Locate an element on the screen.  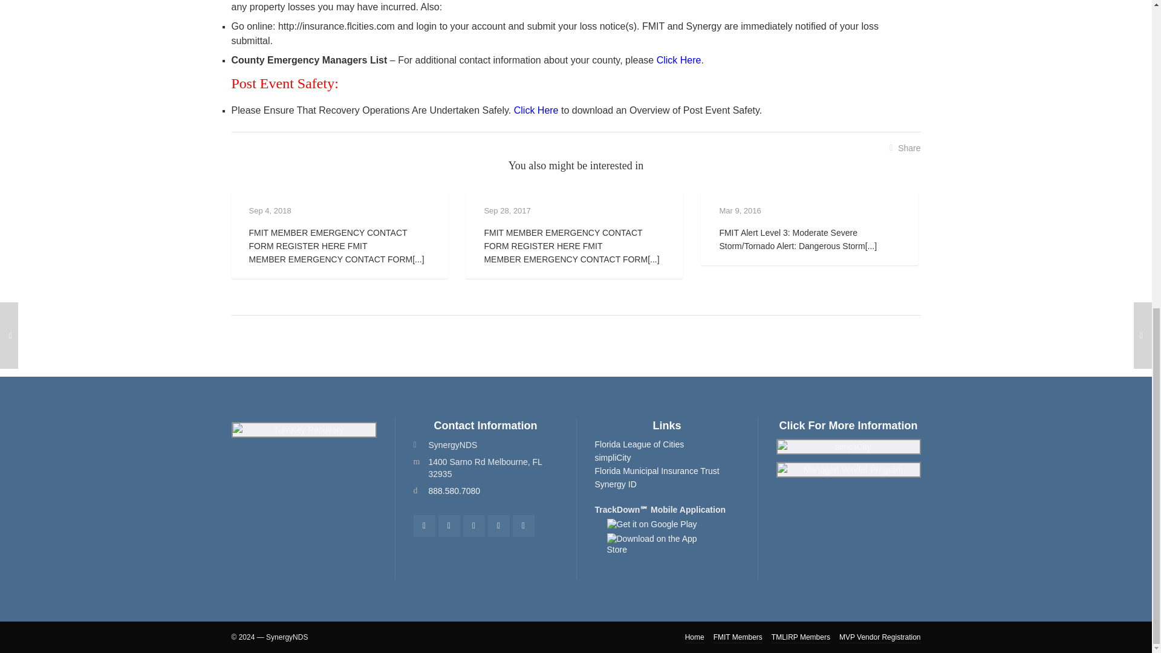
Click Here is located at coordinates (536, 110).